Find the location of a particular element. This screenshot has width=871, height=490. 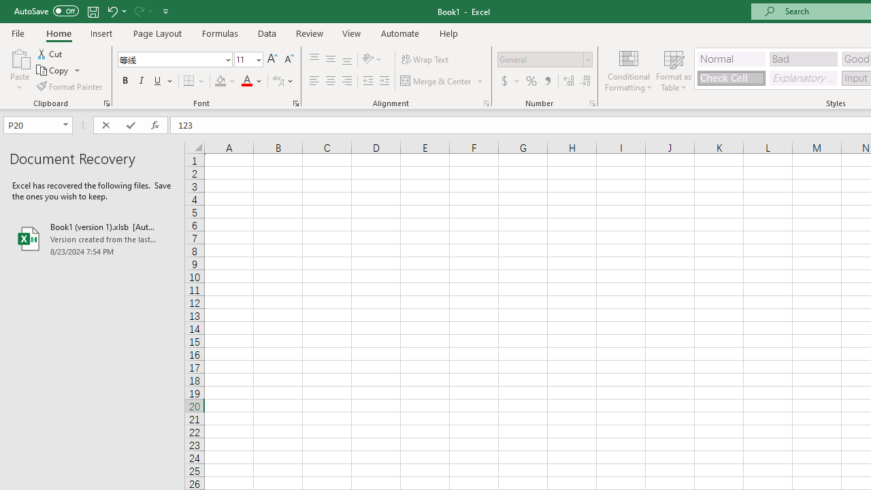

Font Color is located at coordinates (252, 82).